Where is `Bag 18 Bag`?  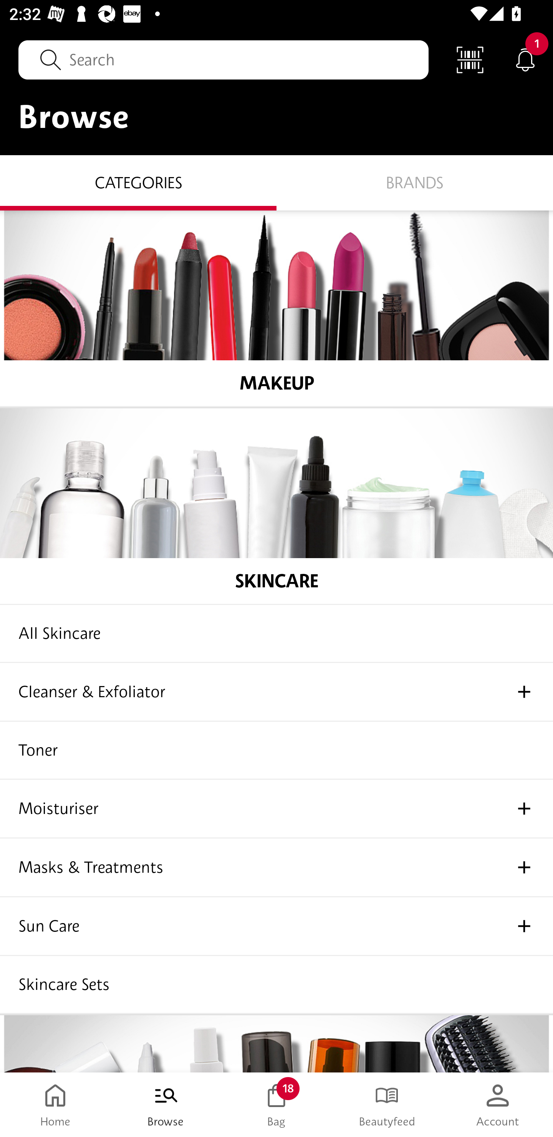 Bag 18 Bag is located at coordinates (276, 1105).